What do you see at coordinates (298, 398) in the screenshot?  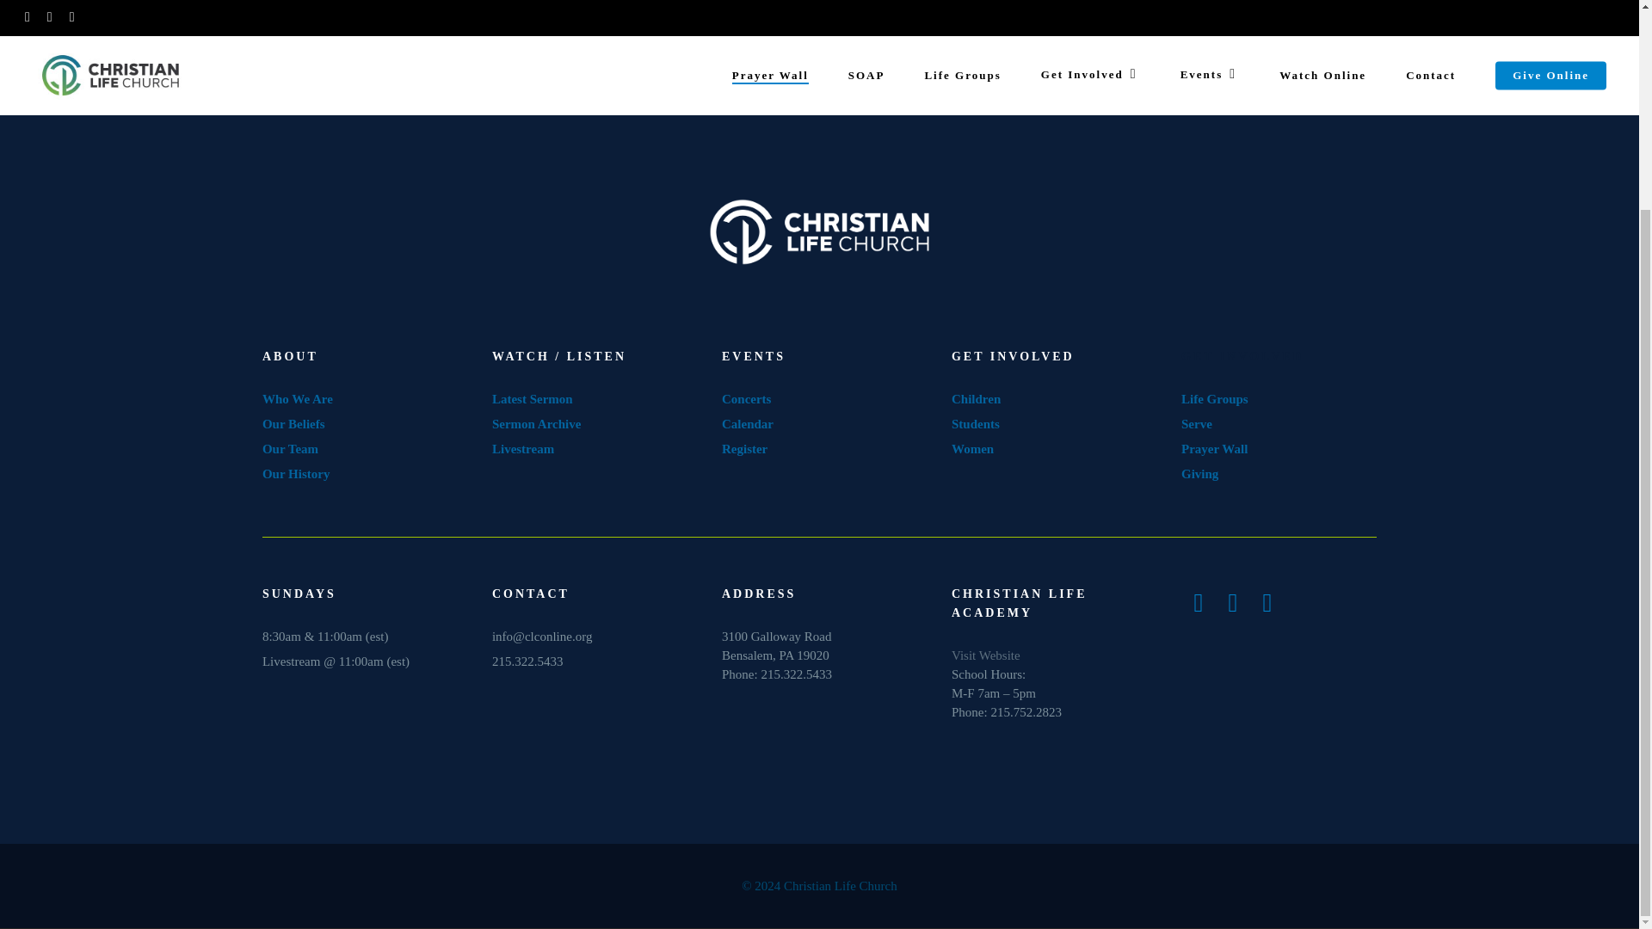 I see `Who We Are` at bounding box center [298, 398].